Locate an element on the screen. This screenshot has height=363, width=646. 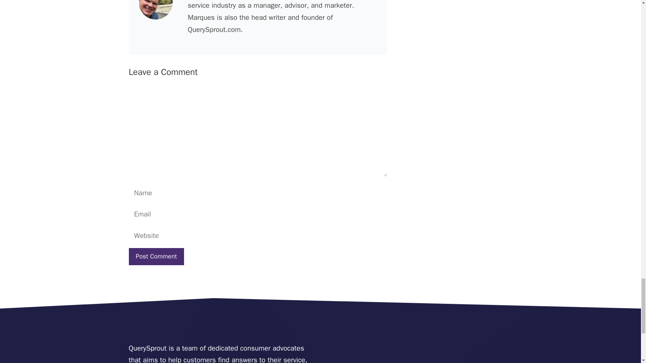
Post Comment is located at coordinates (156, 256).